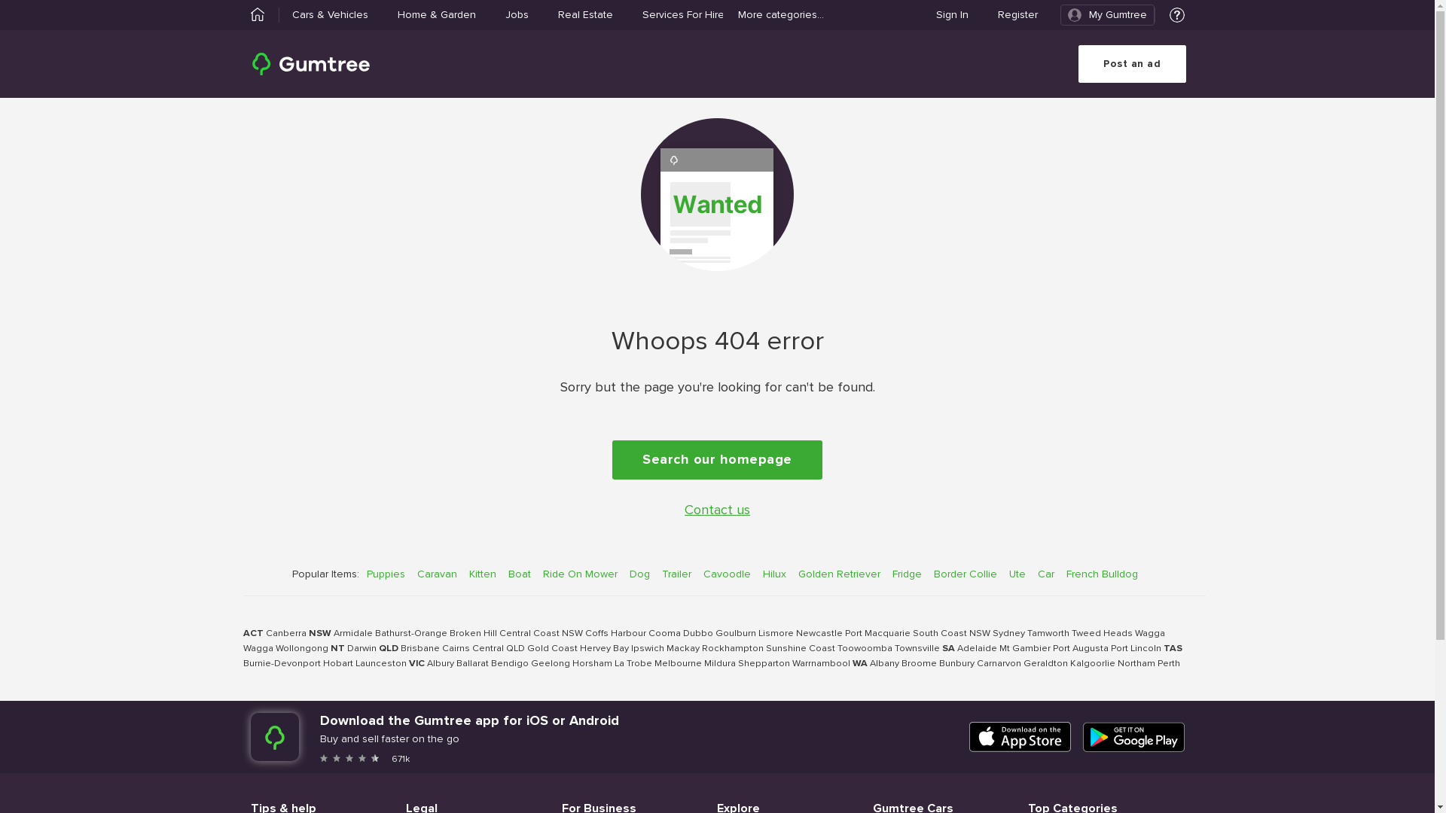 The image size is (1446, 813). What do you see at coordinates (776, 634) in the screenshot?
I see `Lismore` at bounding box center [776, 634].